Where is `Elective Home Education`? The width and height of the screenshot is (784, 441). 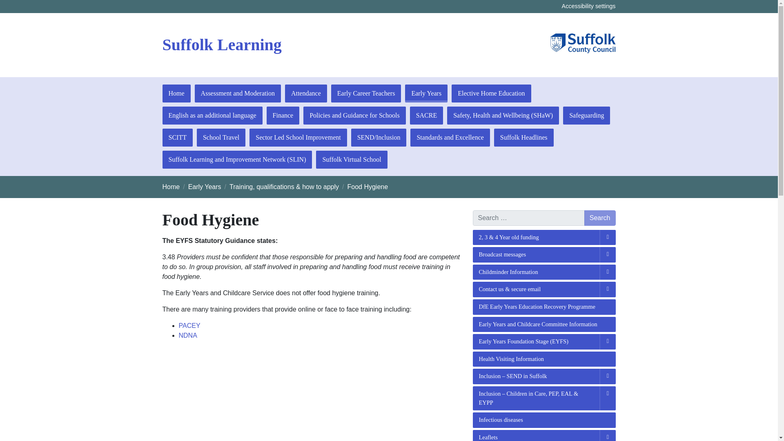
Elective Home Education is located at coordinates (491, 93).